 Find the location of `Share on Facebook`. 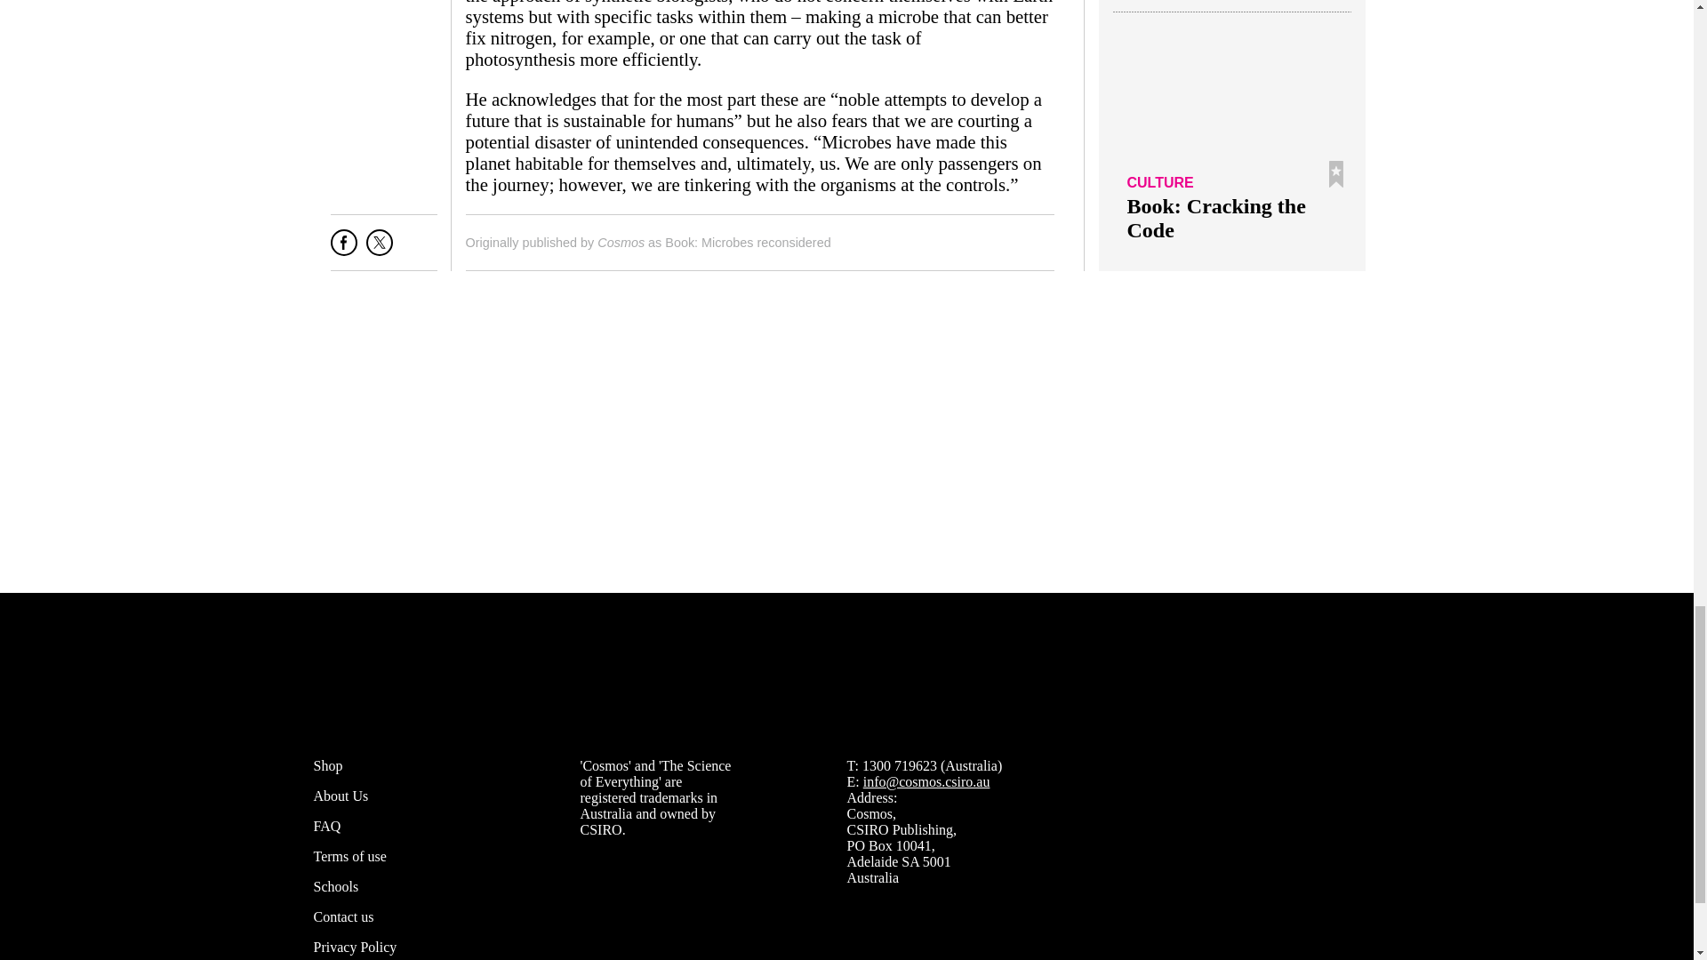

Share on Facebook is located at coordinates (343, 249).